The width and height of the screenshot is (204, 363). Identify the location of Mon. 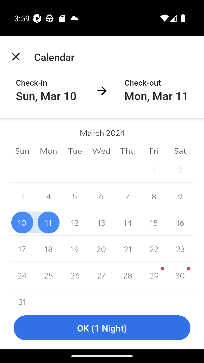
(49, 150).